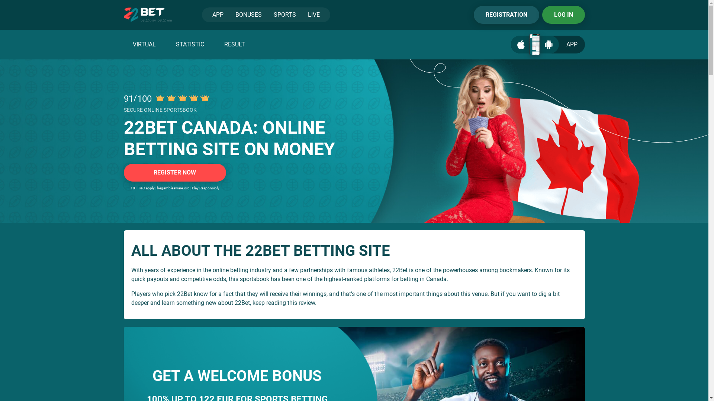 Image resolution: width=714 pixels, height=401 pixels. Describe the element at coordinates (171, 98) in the screenshot. I see `Secure Online Sportsbook` at that location.